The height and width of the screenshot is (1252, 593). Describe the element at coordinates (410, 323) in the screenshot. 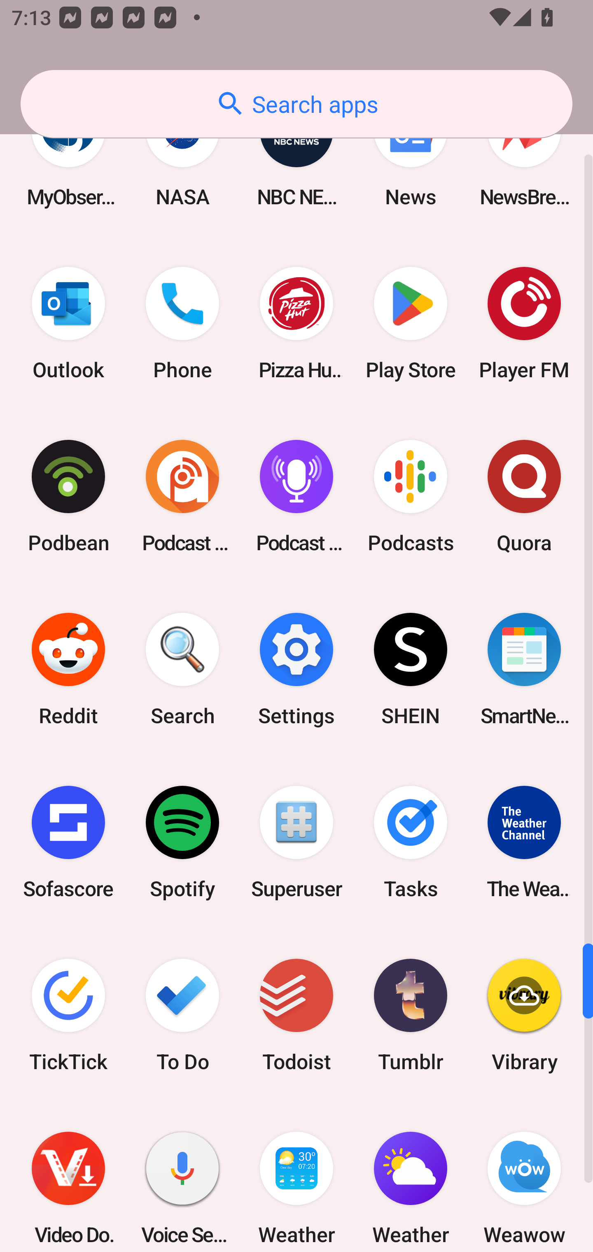

I see `Play Store` at that location.